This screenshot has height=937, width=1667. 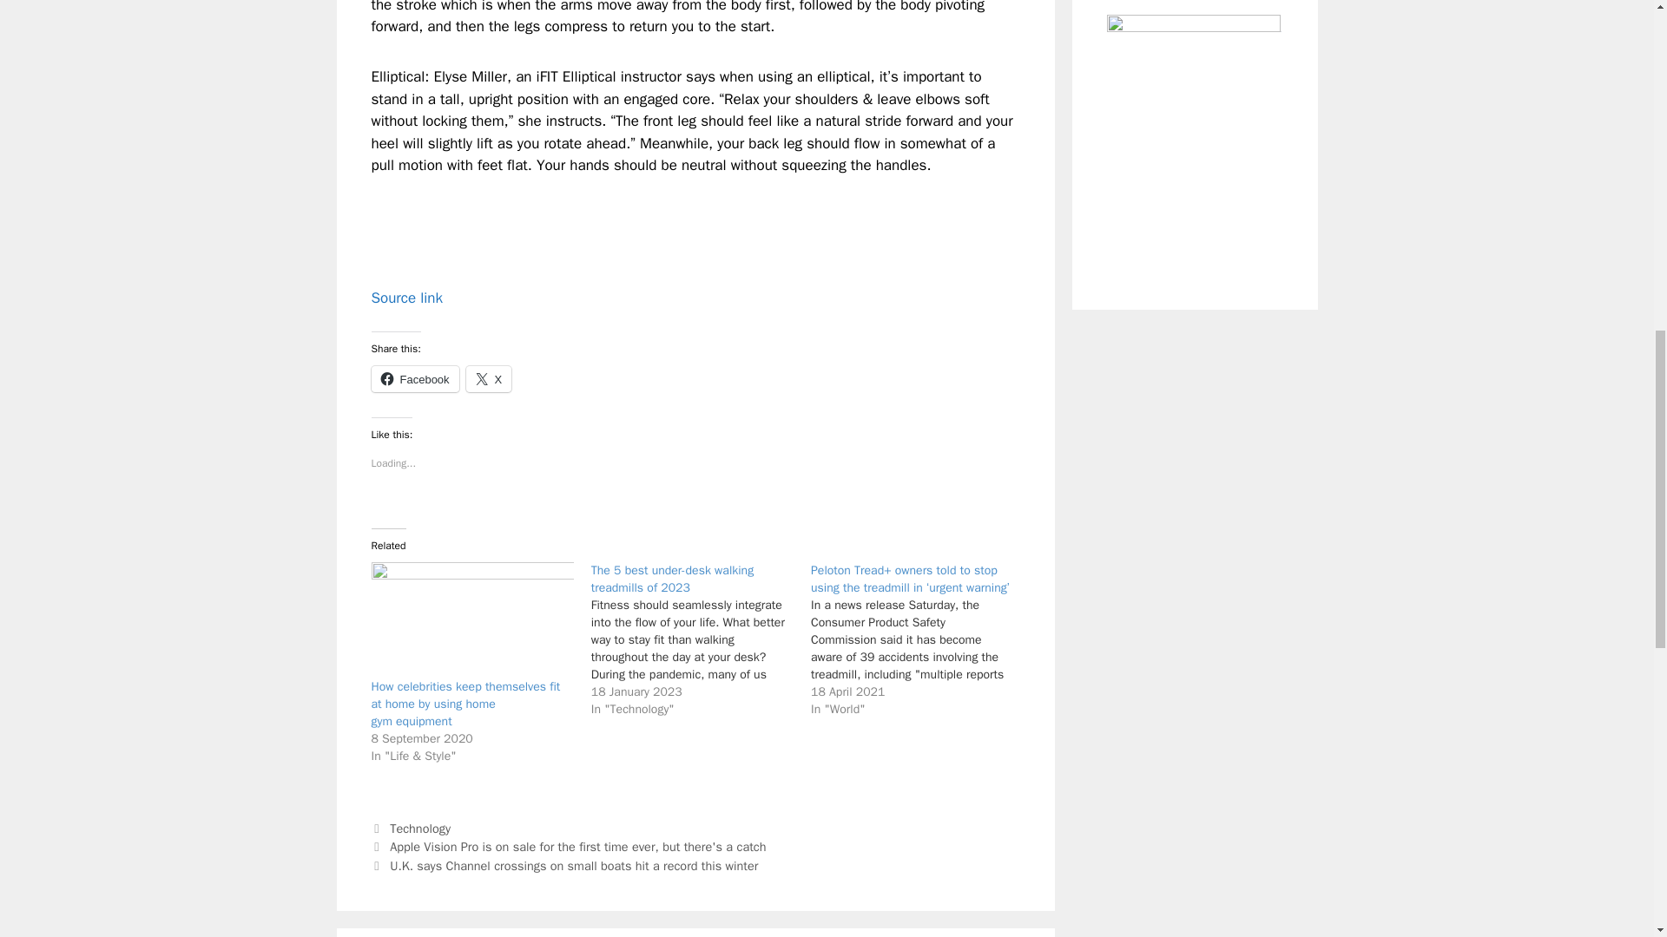 I want to click on Facebook, so click(x=415, y=379).